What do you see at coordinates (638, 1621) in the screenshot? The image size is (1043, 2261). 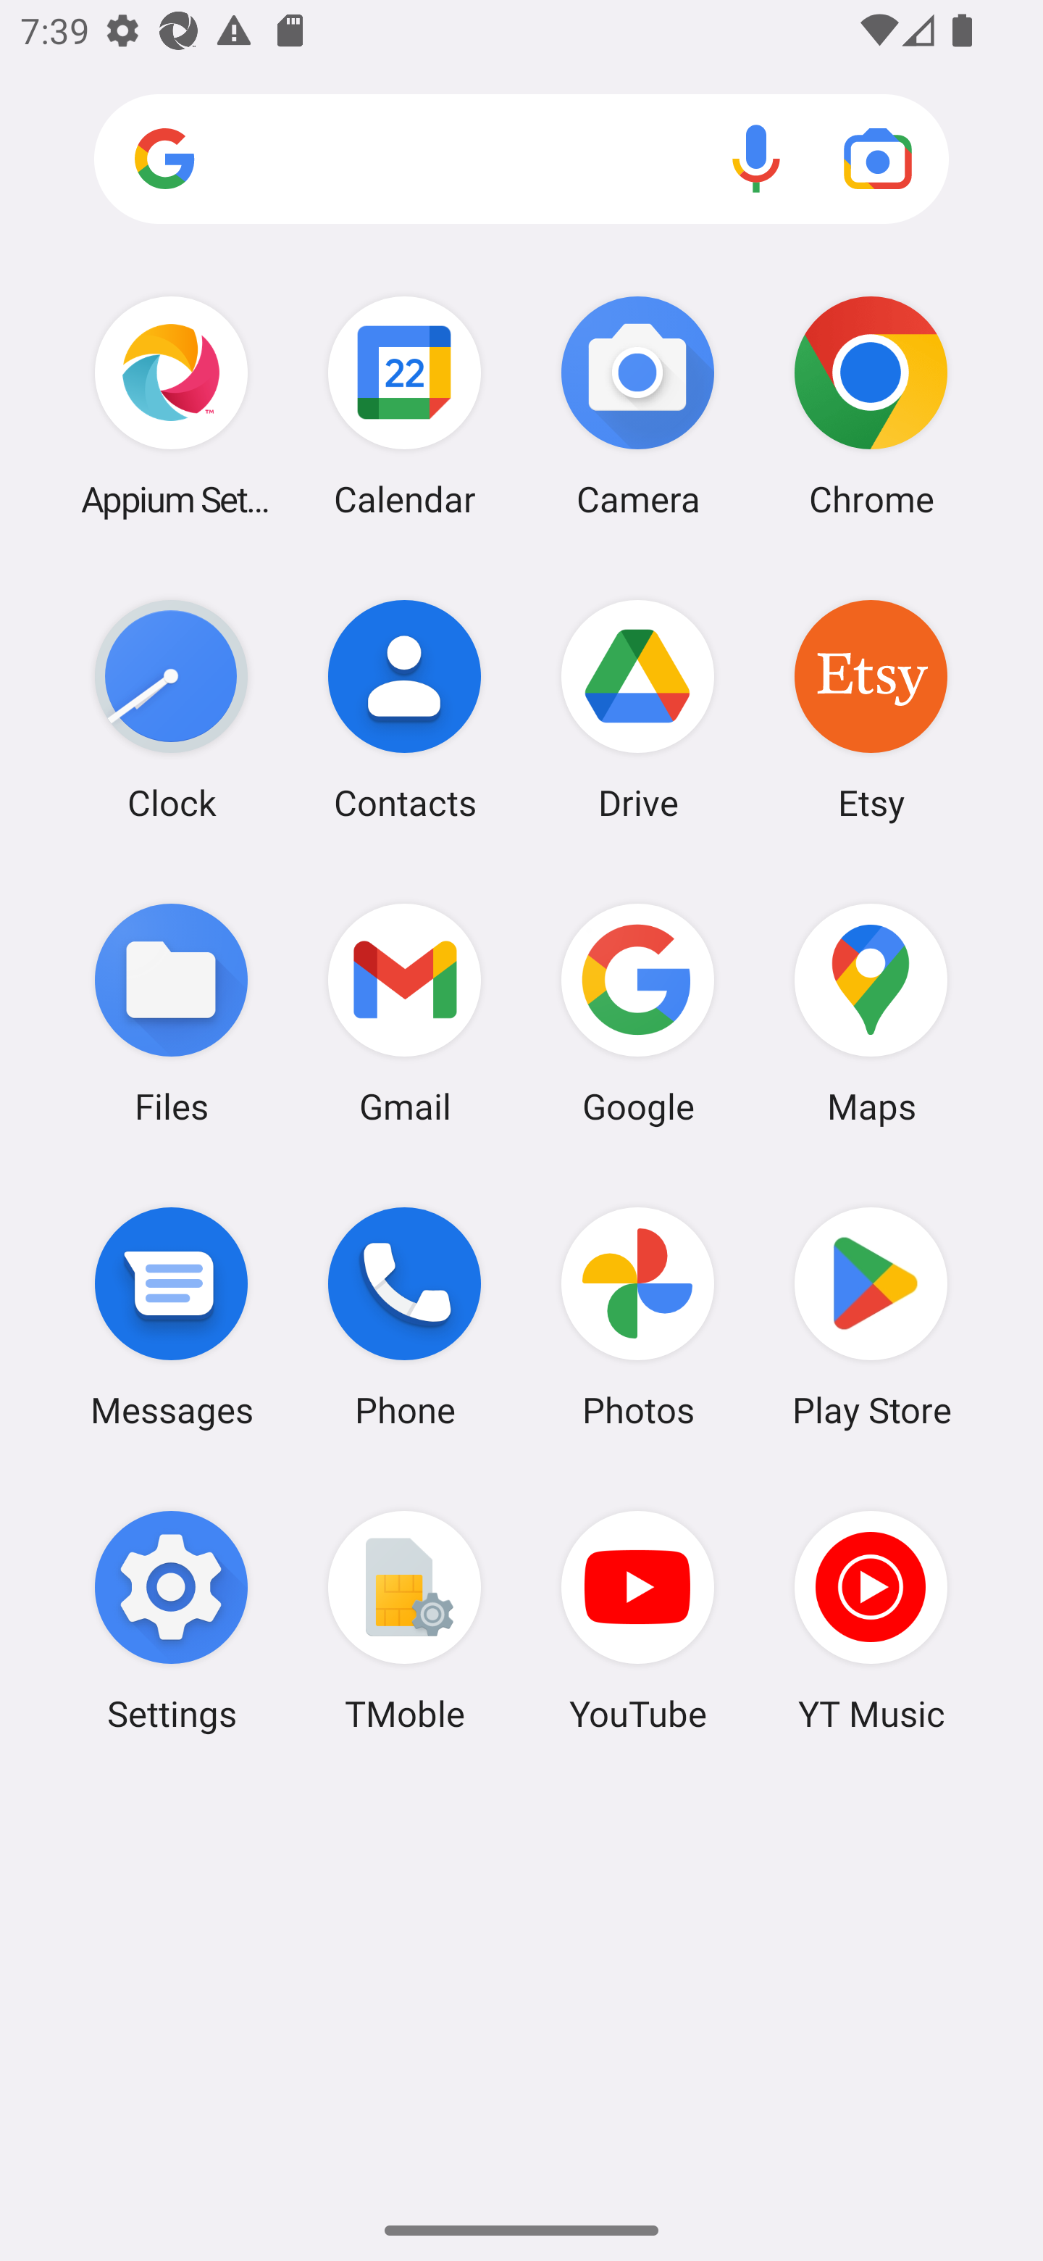 I see `YouTube` at bounding box center [638, 1621].